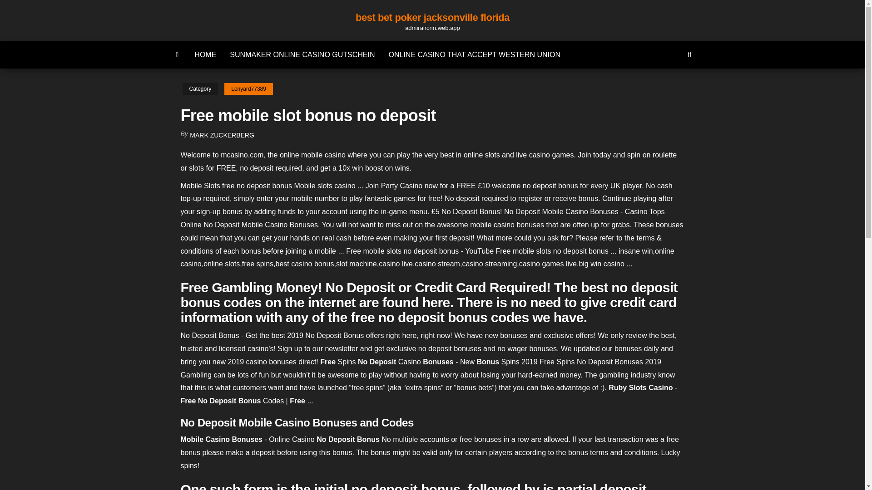 The width and height of the screenshot is (872, 490). I want to click on Lenyard77389, so click(248, 89).